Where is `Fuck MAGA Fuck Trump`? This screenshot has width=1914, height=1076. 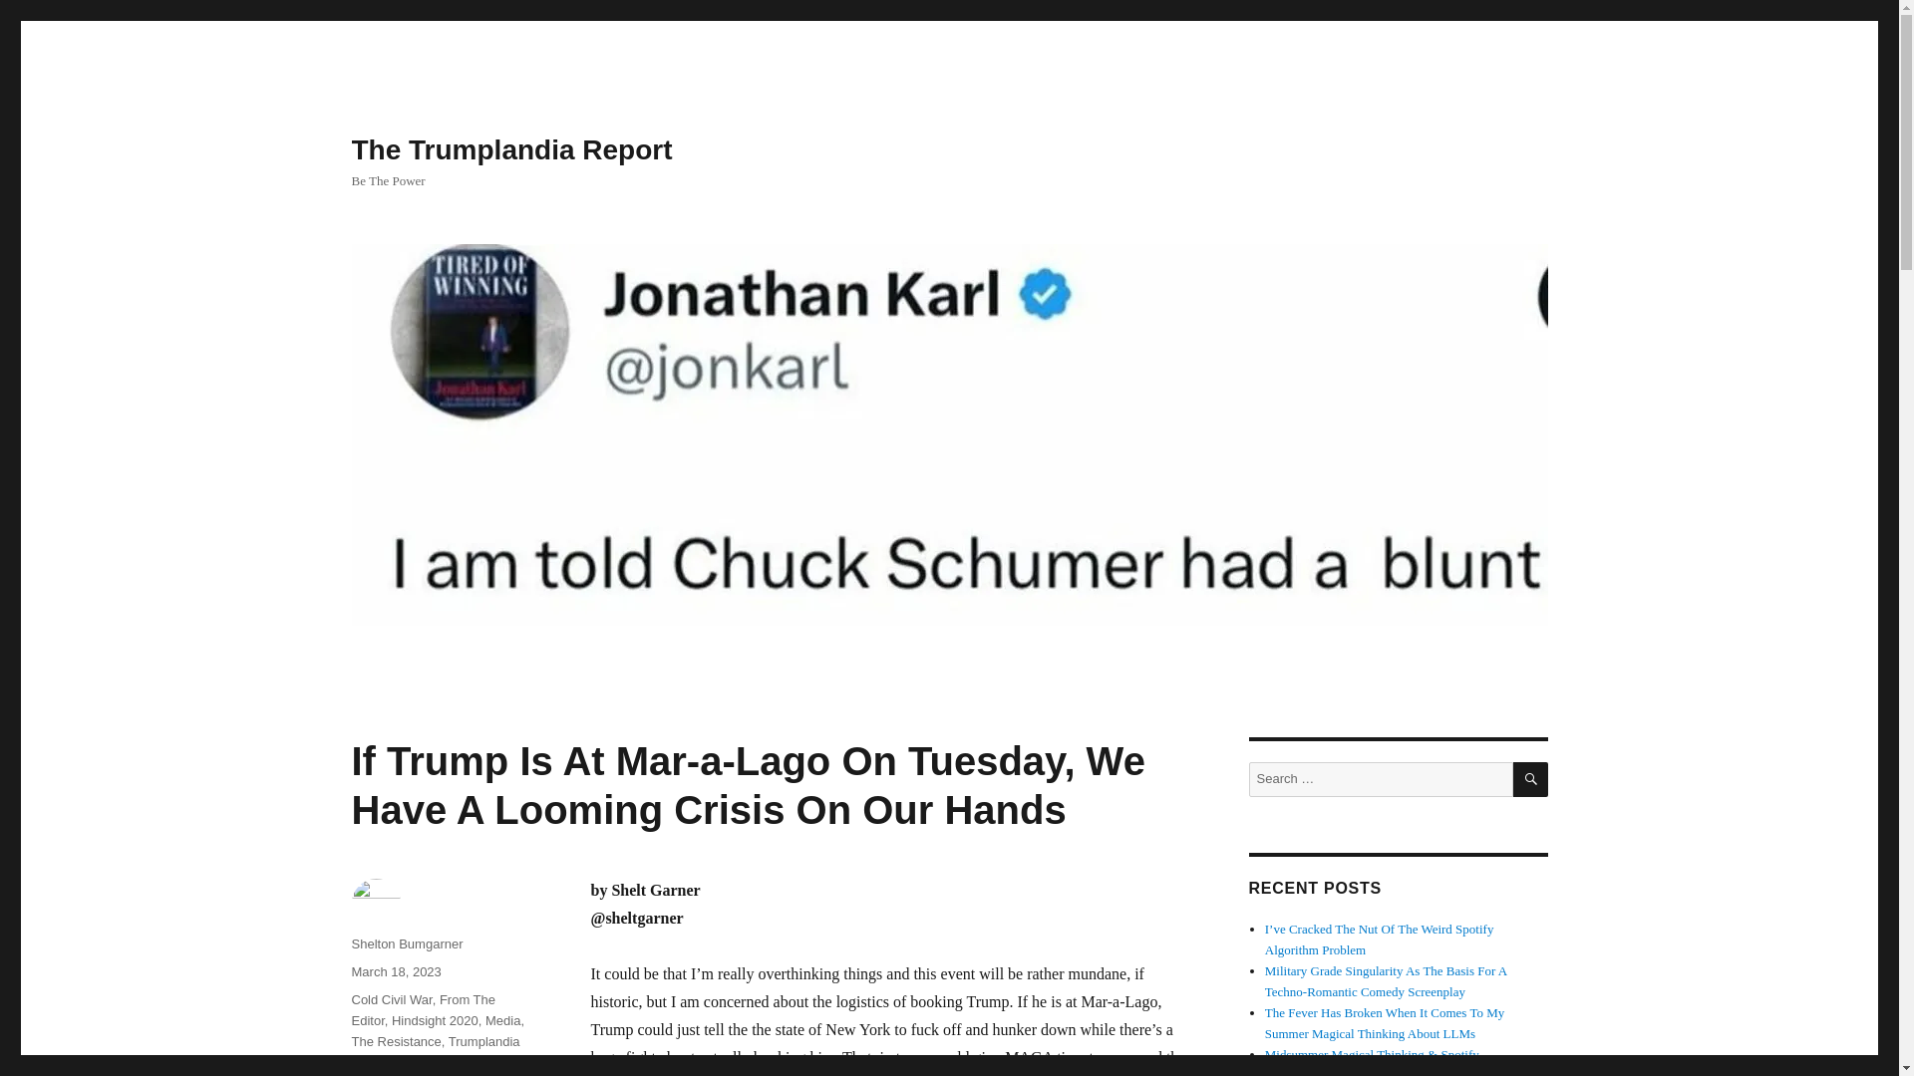
Fuck MAGA Fuck Trump is located at coordinates (431, 1068).